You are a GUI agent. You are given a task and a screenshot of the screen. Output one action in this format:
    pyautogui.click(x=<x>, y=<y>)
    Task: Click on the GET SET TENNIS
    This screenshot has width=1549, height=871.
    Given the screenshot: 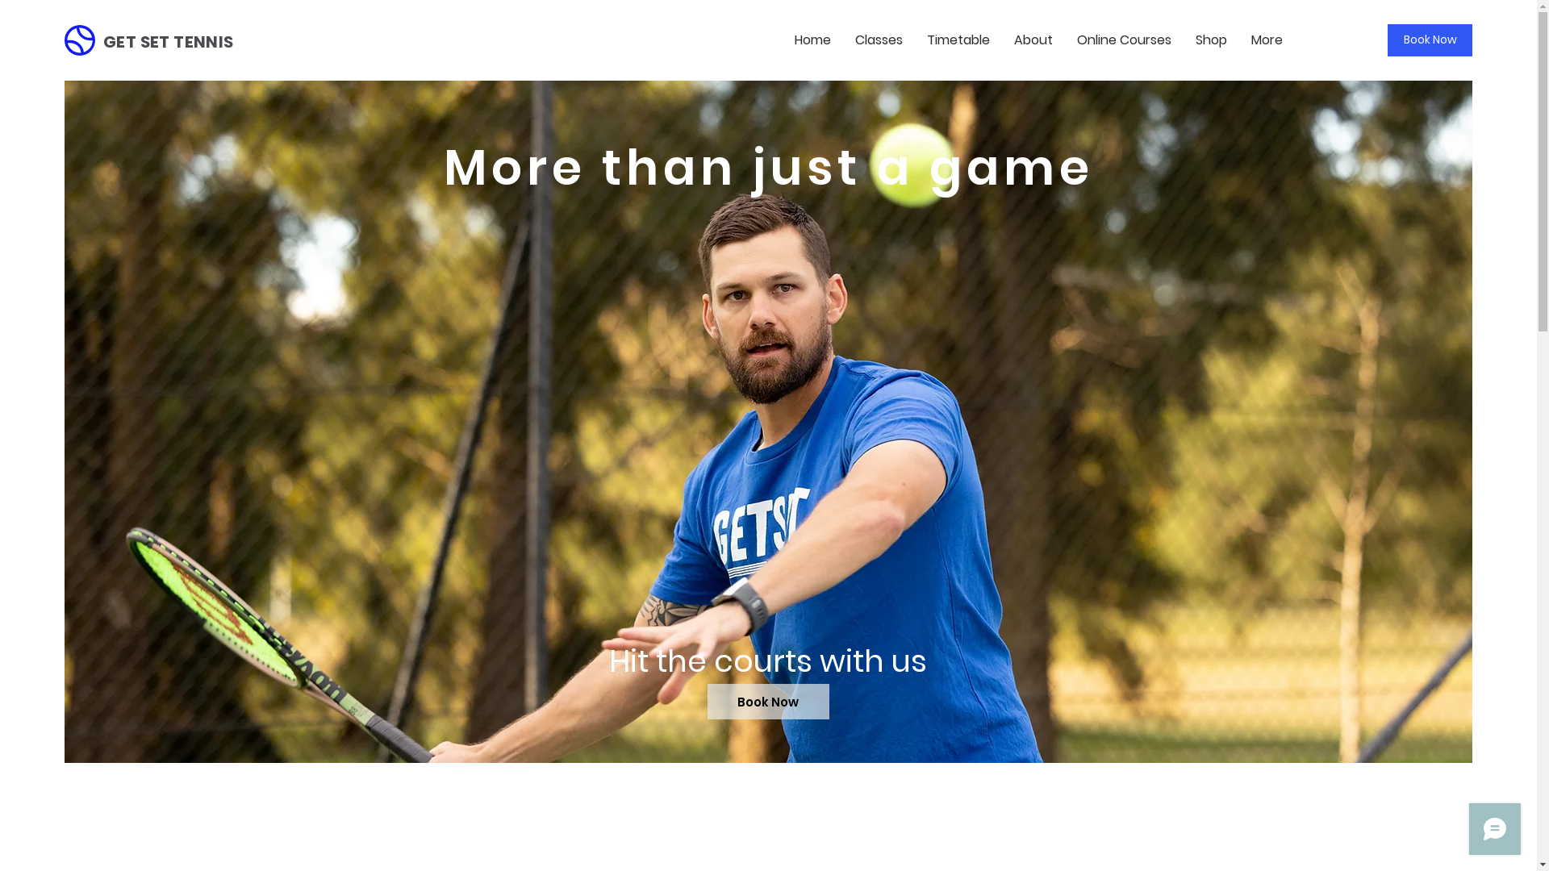 What is the action you would take?
    pyautogui.click(x=169, y=42)
    